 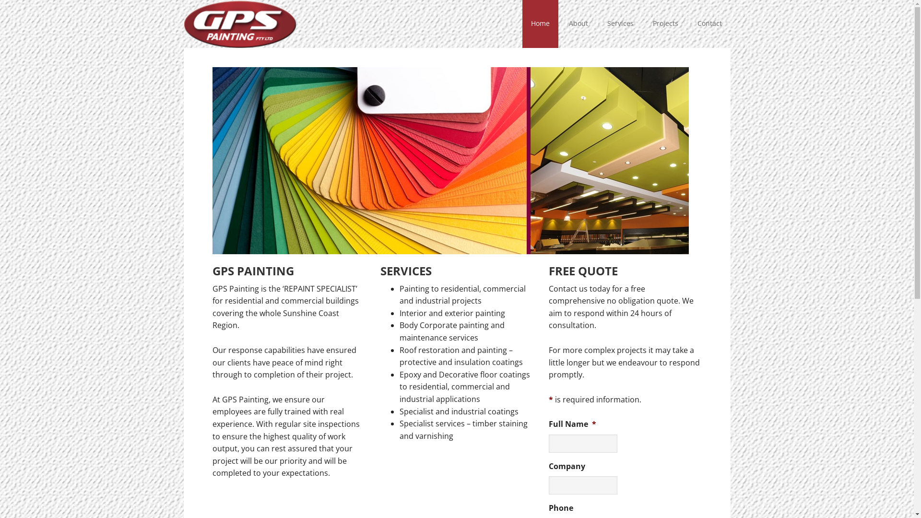 I want to click on Projects, so click(x=665, y=24).